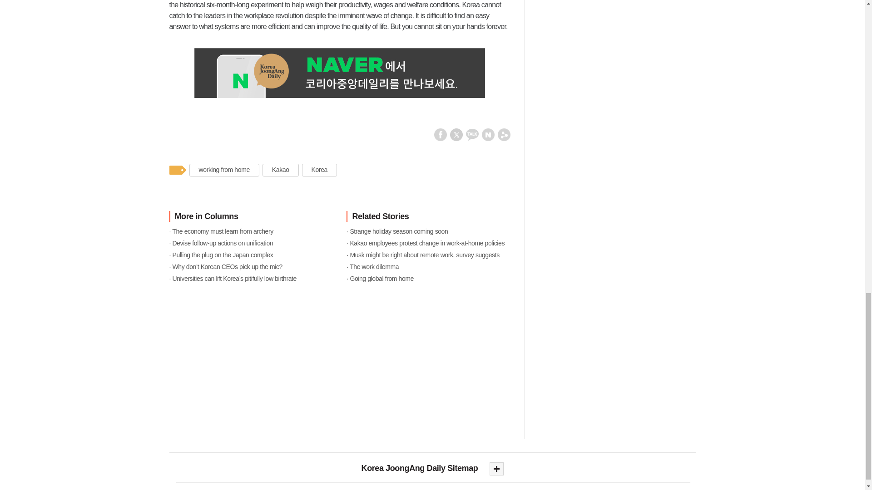 This screenshot has height=490, width=872. I want to click on Kakao, so click(281, 170).